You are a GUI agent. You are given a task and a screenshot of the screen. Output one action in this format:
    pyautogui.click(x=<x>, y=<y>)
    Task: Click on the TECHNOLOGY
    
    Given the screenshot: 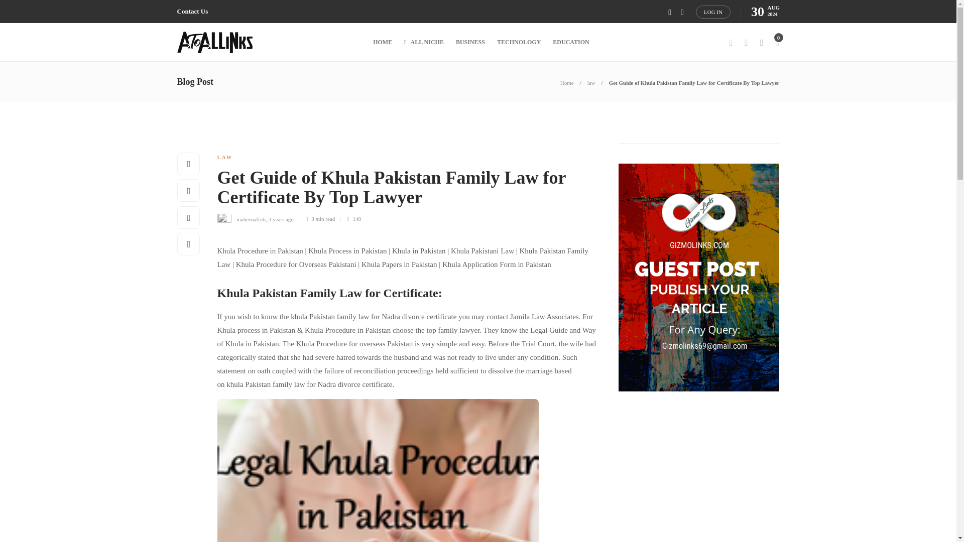 What is the action you would take?
    pyautogui.click(x=519, y=42)
    